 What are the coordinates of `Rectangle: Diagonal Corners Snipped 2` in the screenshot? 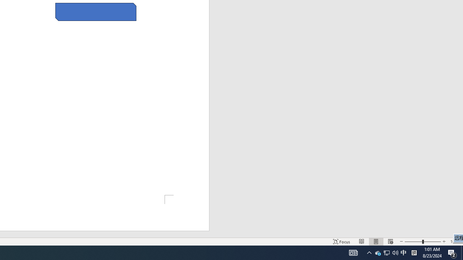 It's located at (96, 12).